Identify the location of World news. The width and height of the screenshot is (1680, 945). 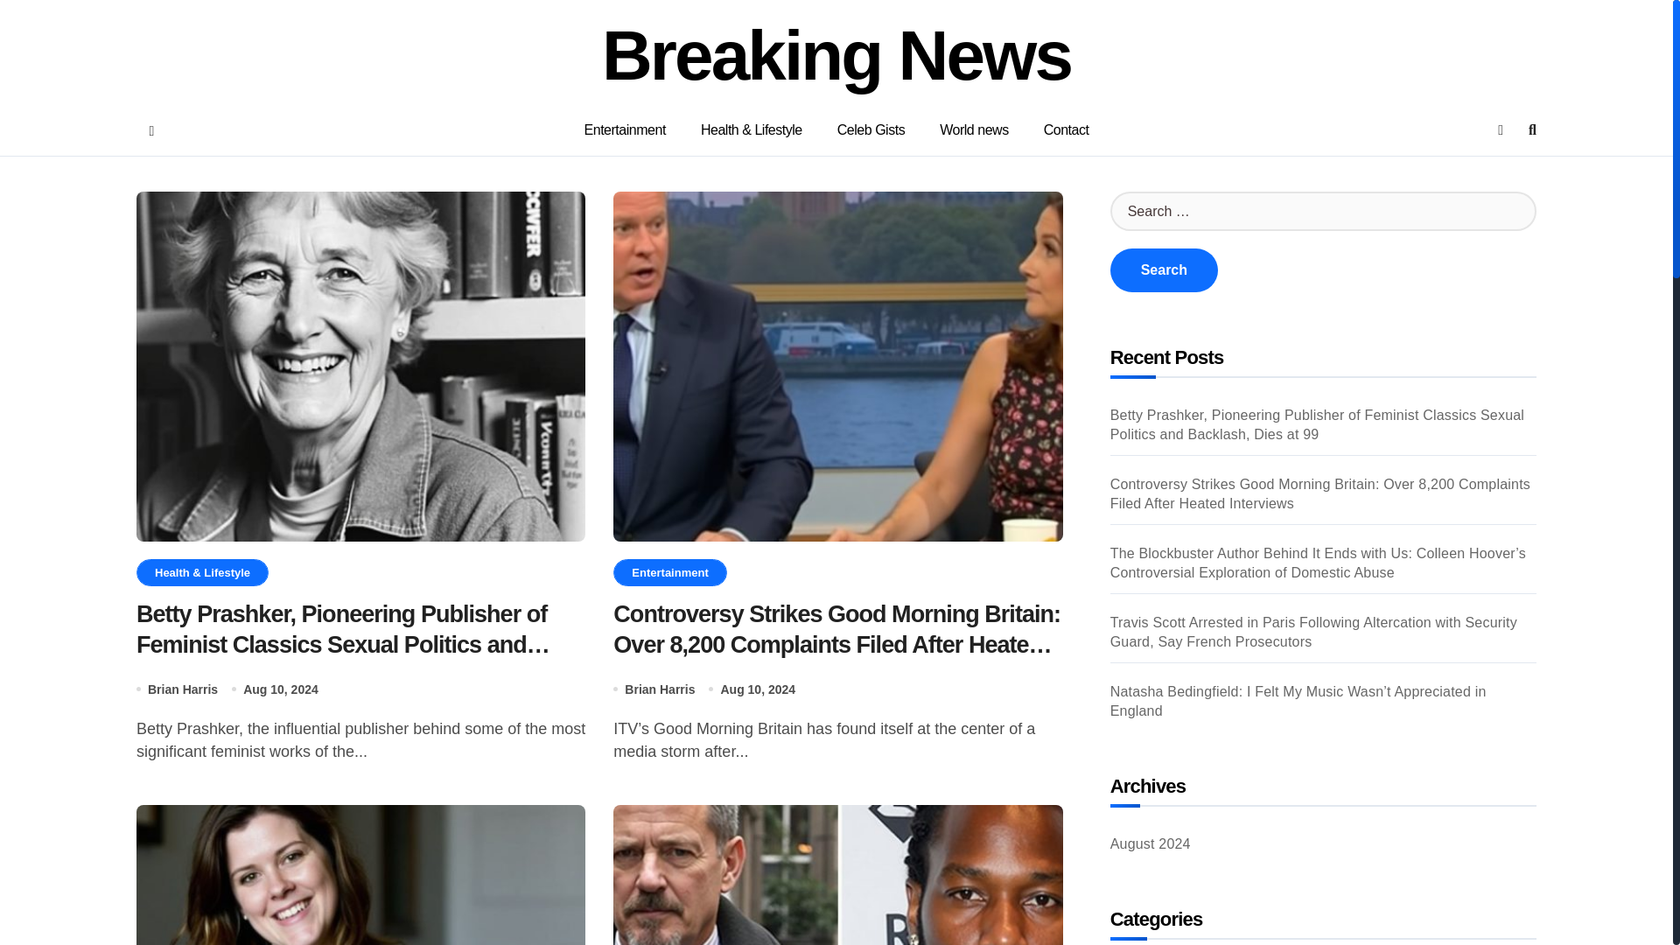
(975, 129).